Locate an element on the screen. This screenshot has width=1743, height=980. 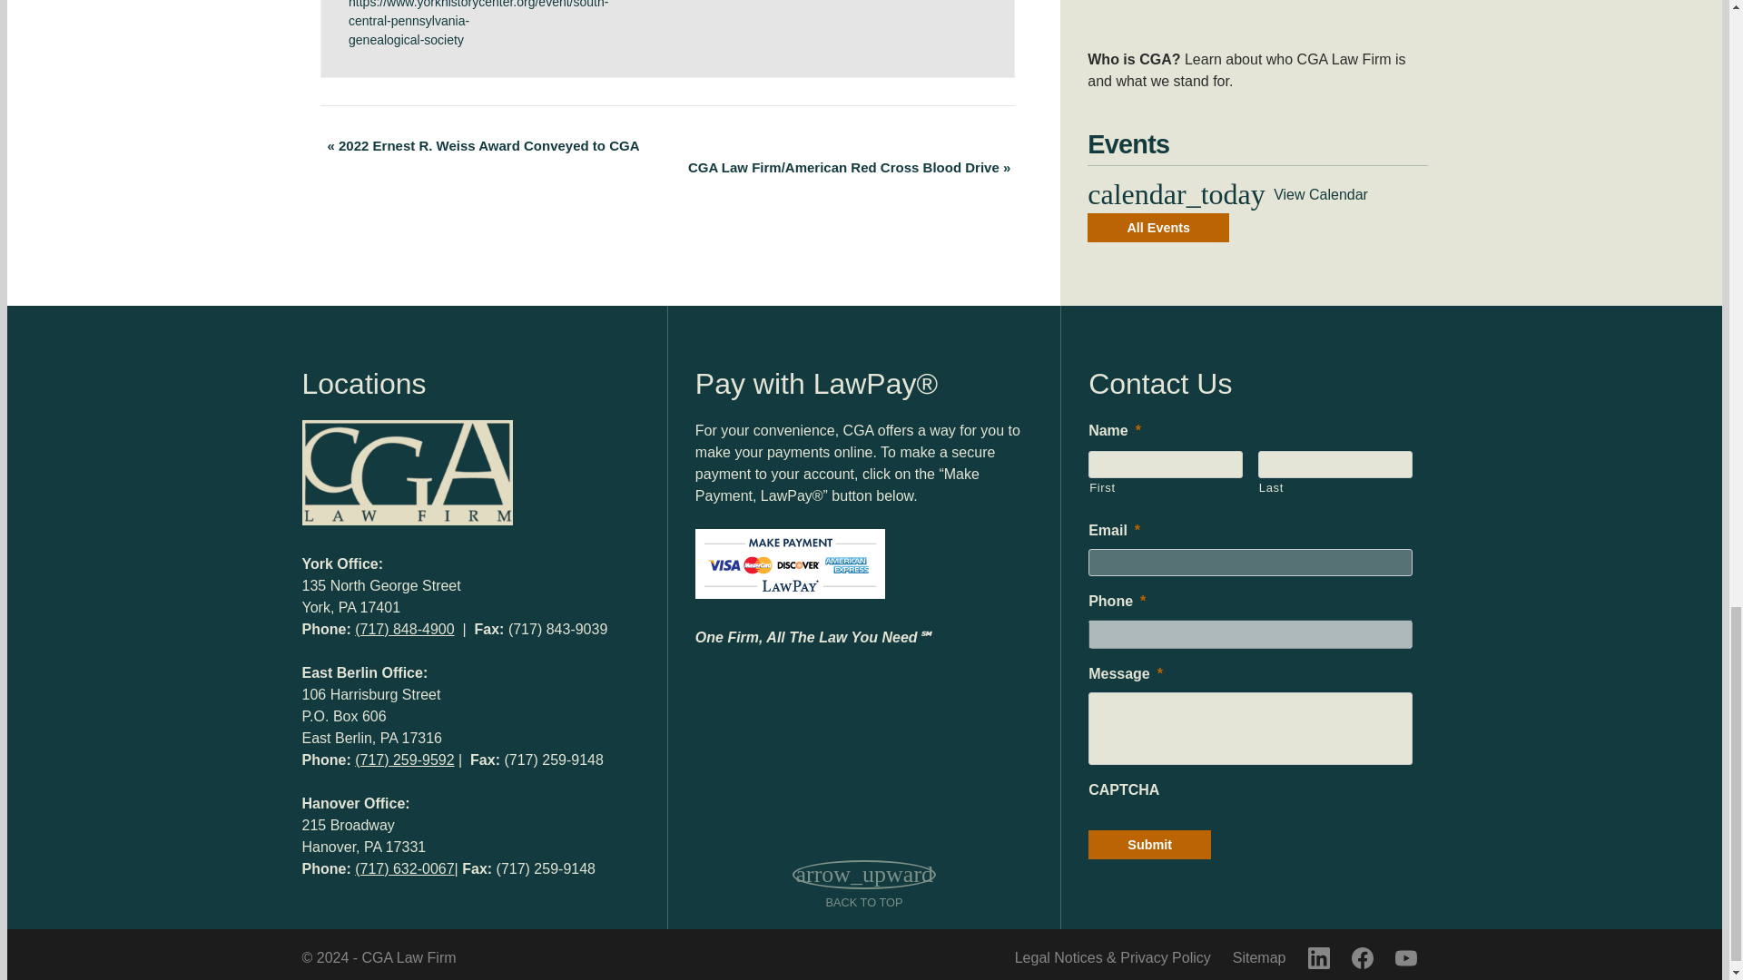
YouTube is located at coordinates (1405, 958).